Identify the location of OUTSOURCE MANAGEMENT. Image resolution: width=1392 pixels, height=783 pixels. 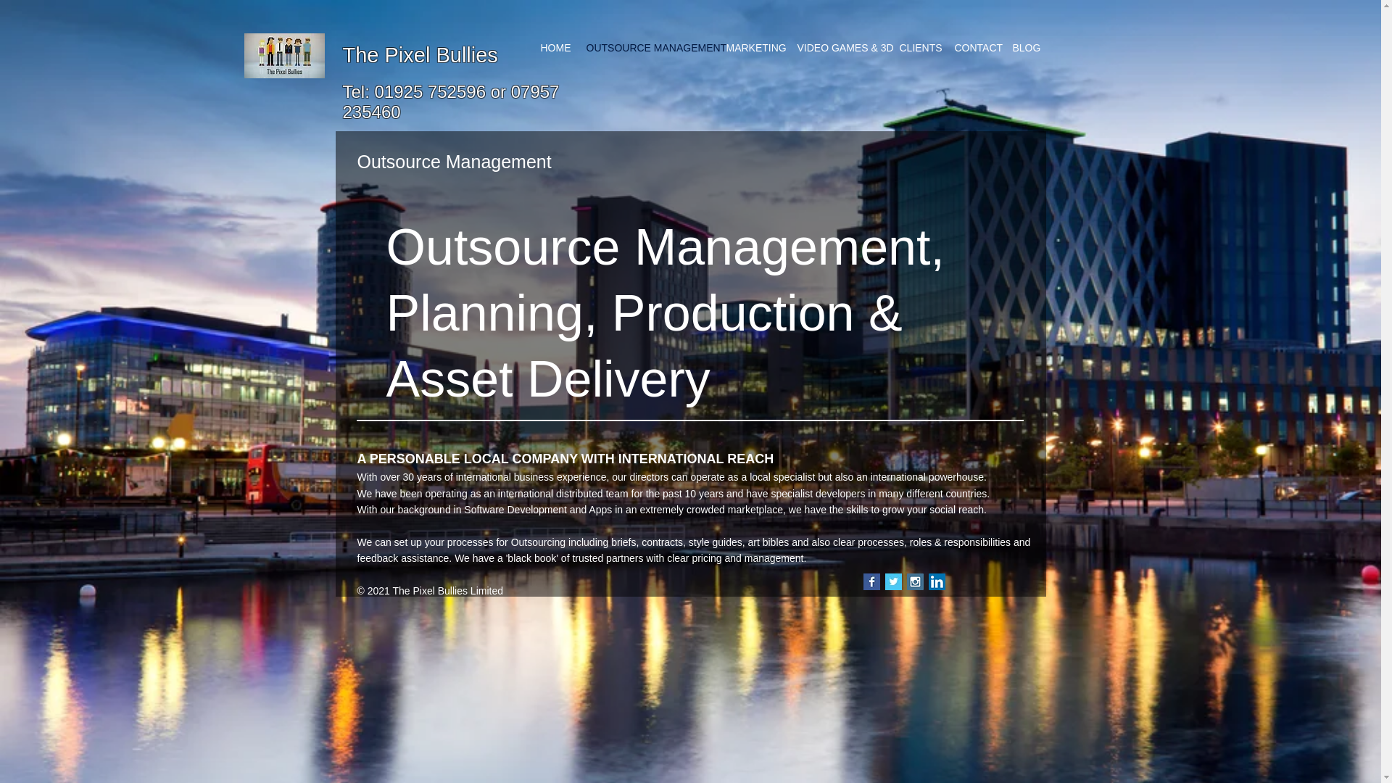
(647, 48).